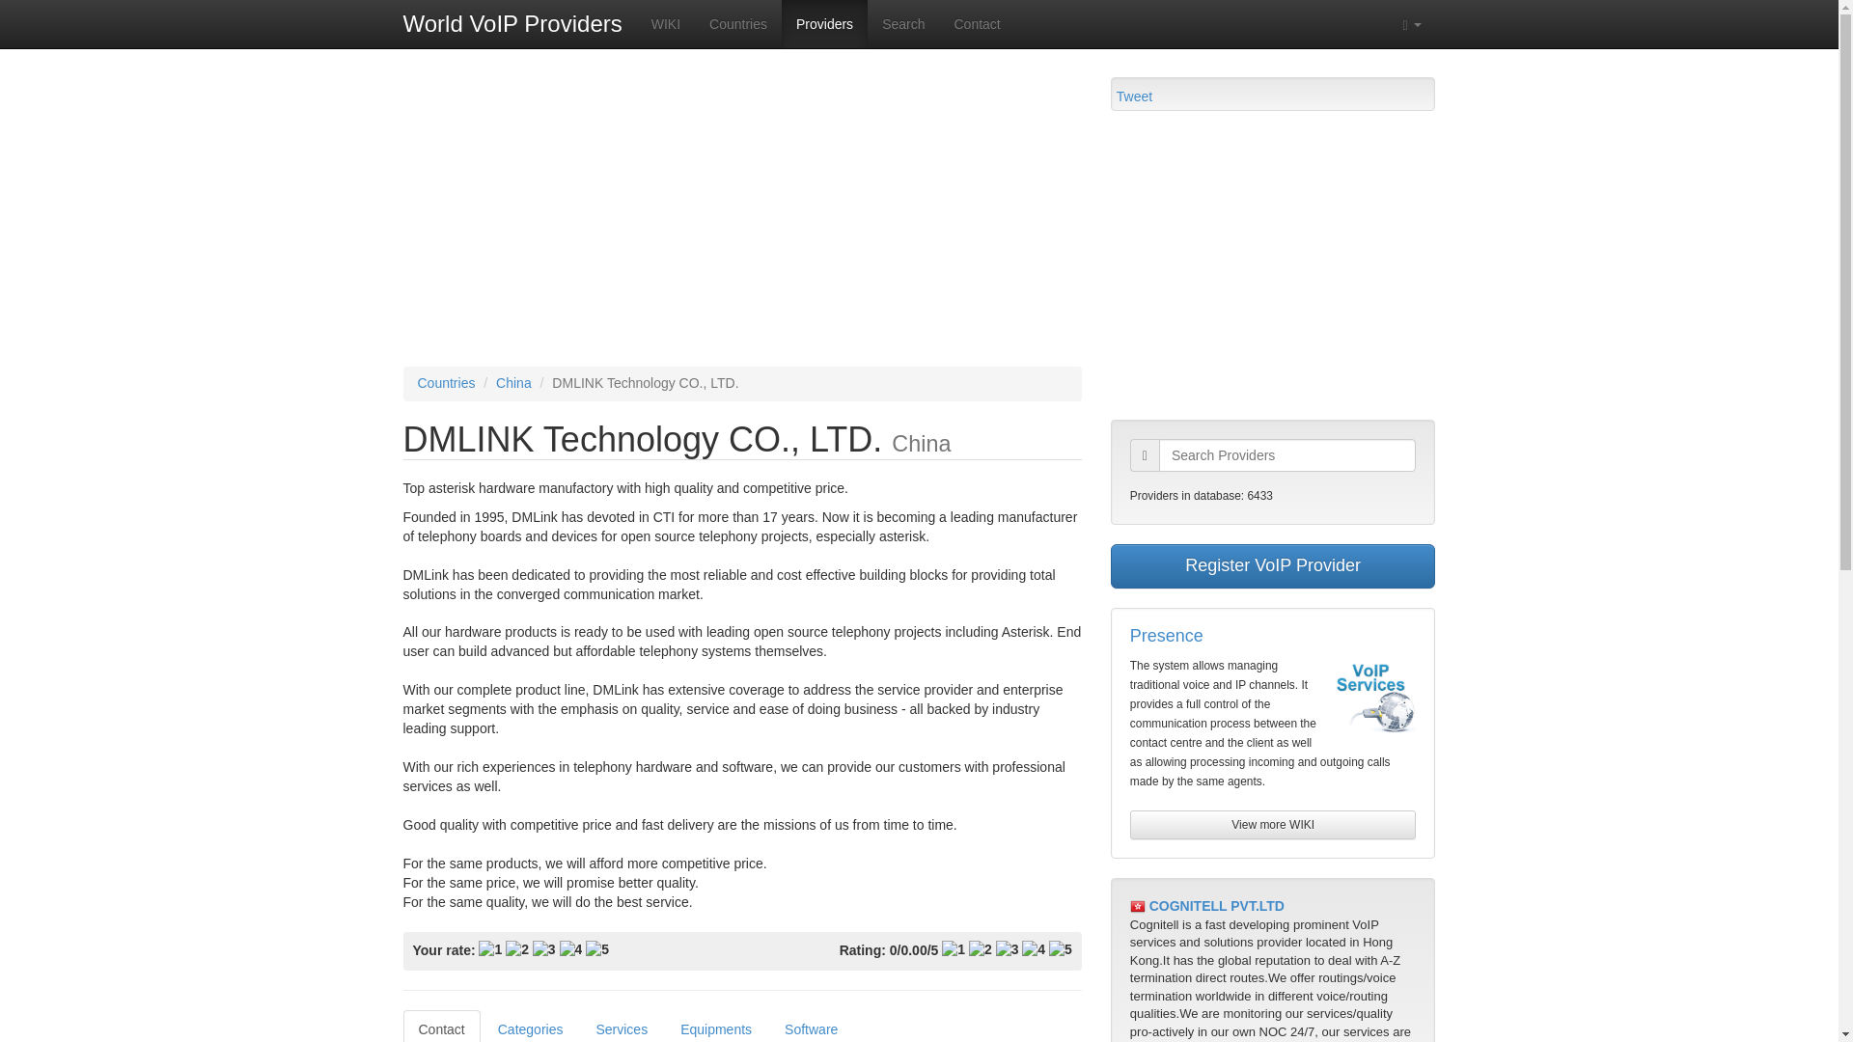 This screenshot has width=1853, height=1042. What do you see at coordinates (1216, 905) in the screenshot?
I see `COGNITELL PVT.LTD` at bounding box center [1216, 905].